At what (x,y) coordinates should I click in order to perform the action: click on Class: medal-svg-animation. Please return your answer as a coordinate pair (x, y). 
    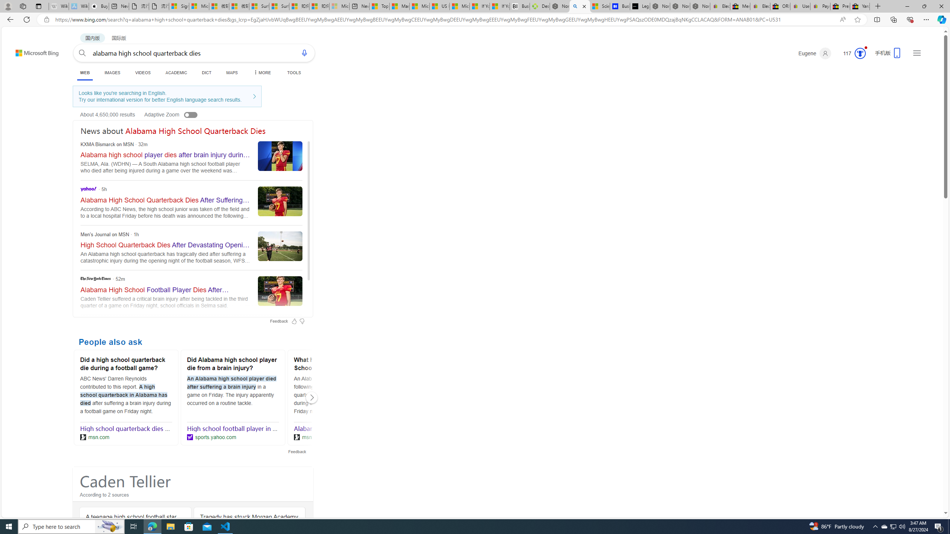
    Looking at the image, I should click on (860, 53).